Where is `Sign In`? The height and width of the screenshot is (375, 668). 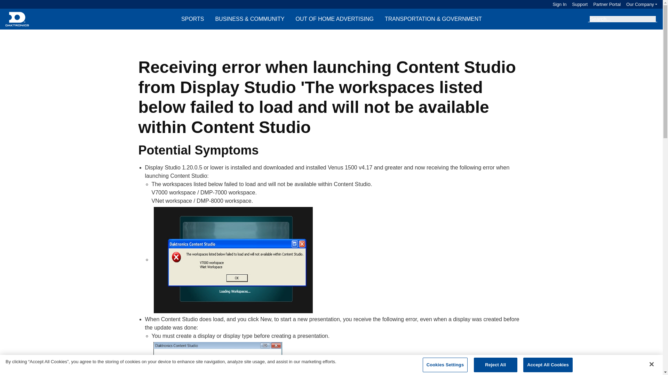
Sign In is located at coordinates (559, 4).